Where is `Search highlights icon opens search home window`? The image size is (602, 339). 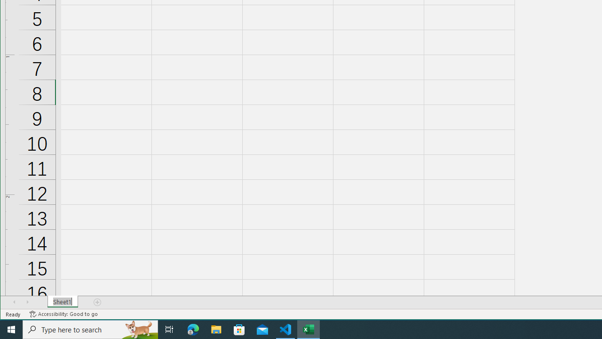
Search highlights icon opens search home window is located at coordinates (139, 330).